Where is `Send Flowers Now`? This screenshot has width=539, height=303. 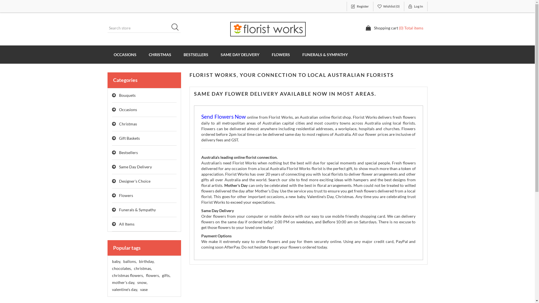
Send Flowers Now is located at coordinates (223, 117).